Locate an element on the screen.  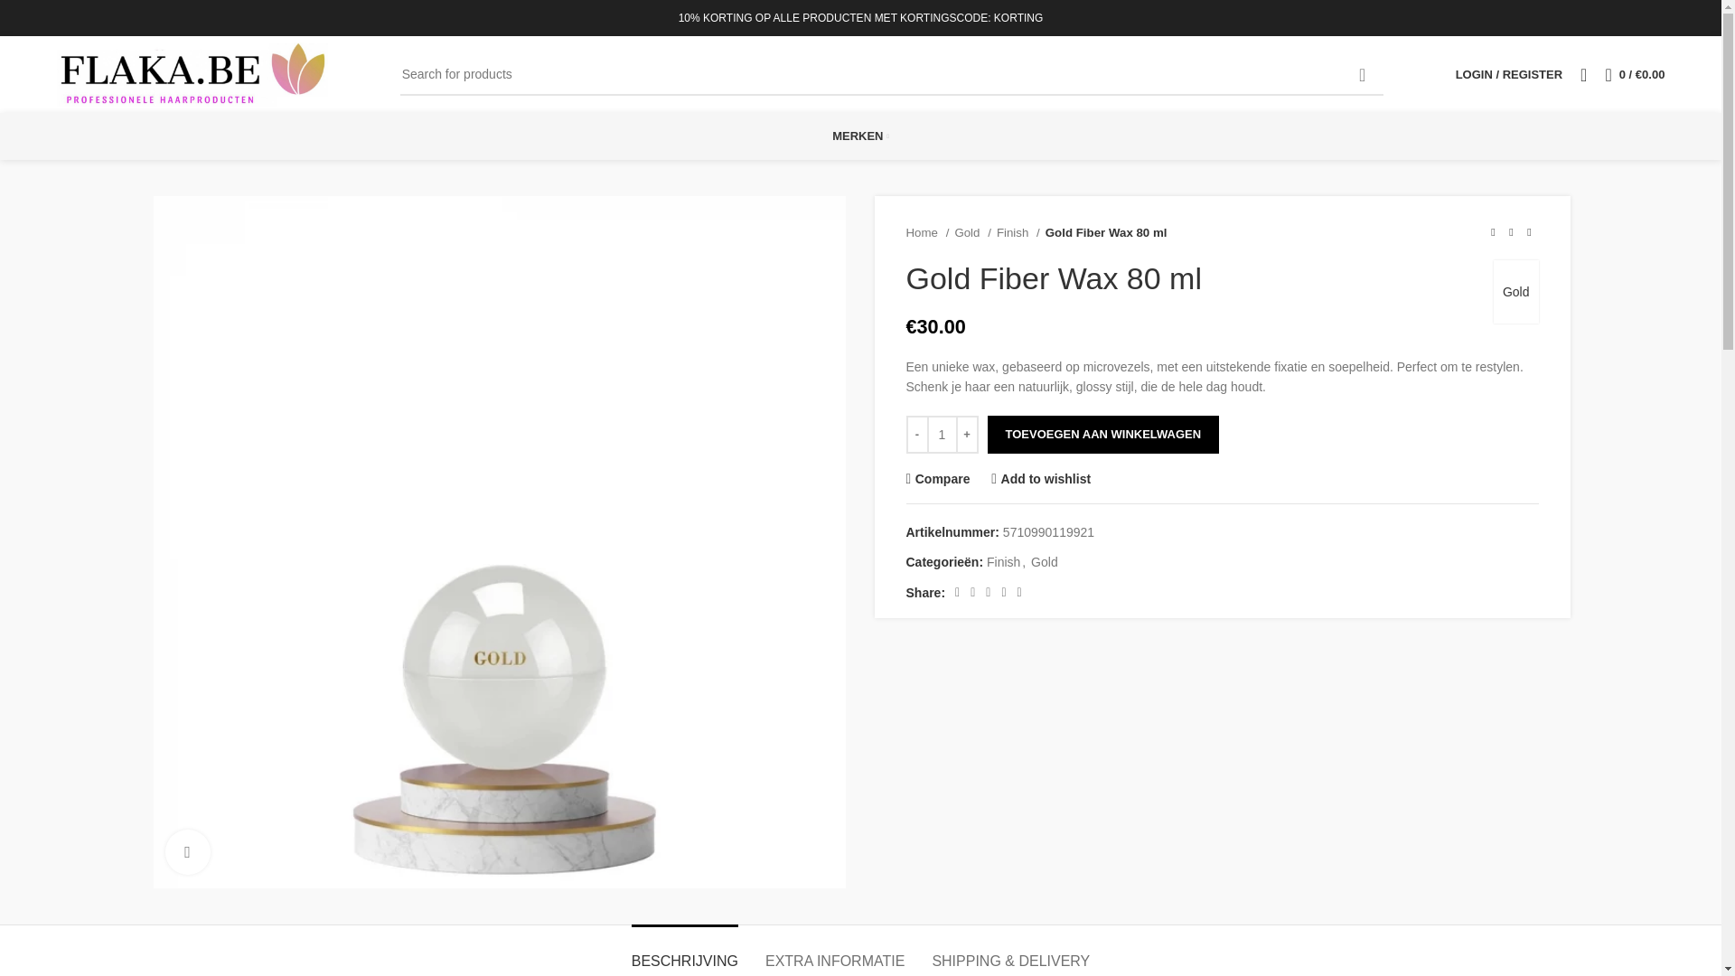
My account is located at coordinates (1509, 73).